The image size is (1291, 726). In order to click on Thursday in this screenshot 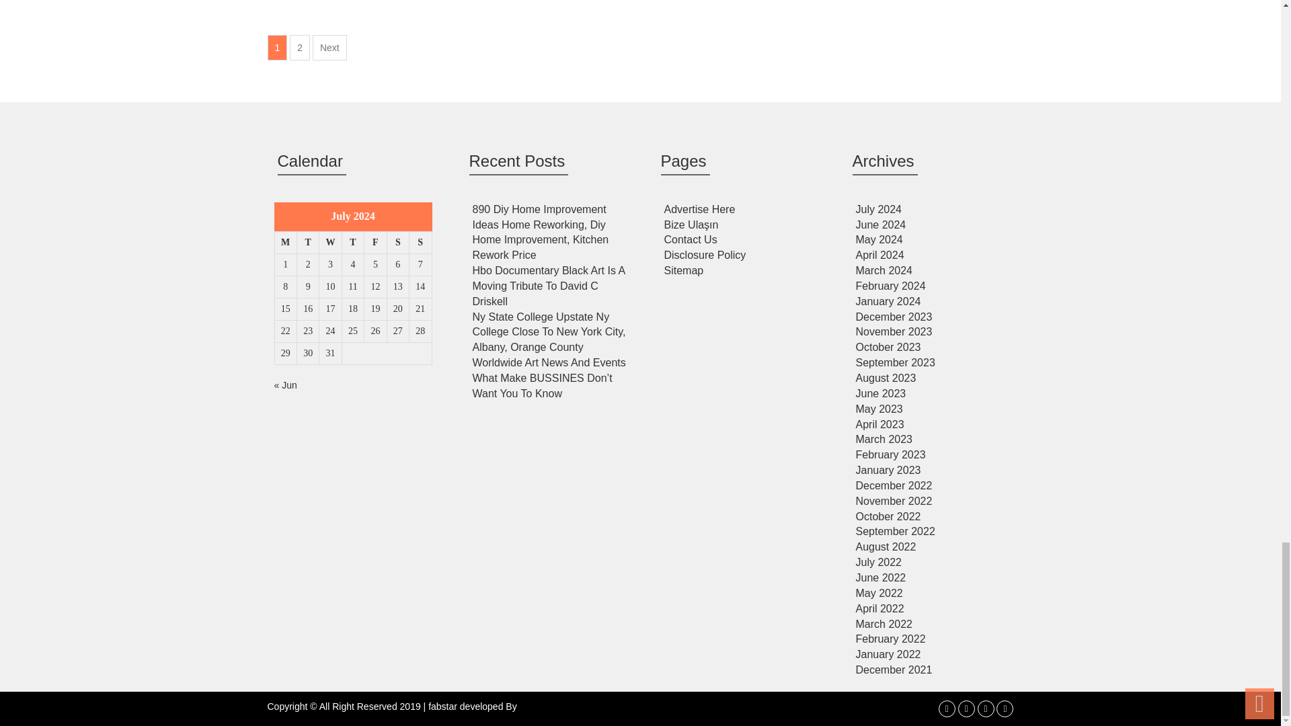, I will do `click(352, 242)`.